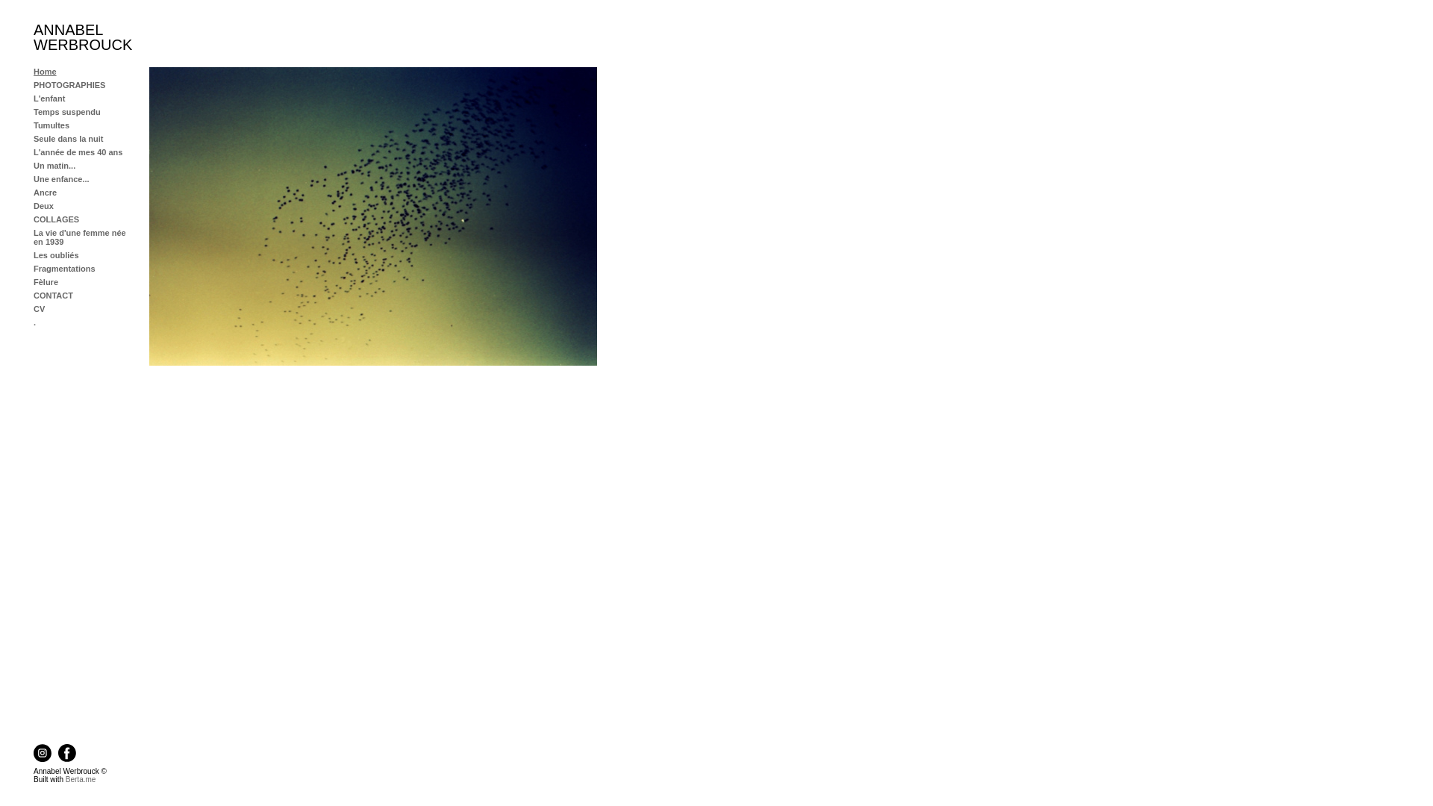 This screenshot has width=1433, height=806. I want to click on CV, so click(39, 309).